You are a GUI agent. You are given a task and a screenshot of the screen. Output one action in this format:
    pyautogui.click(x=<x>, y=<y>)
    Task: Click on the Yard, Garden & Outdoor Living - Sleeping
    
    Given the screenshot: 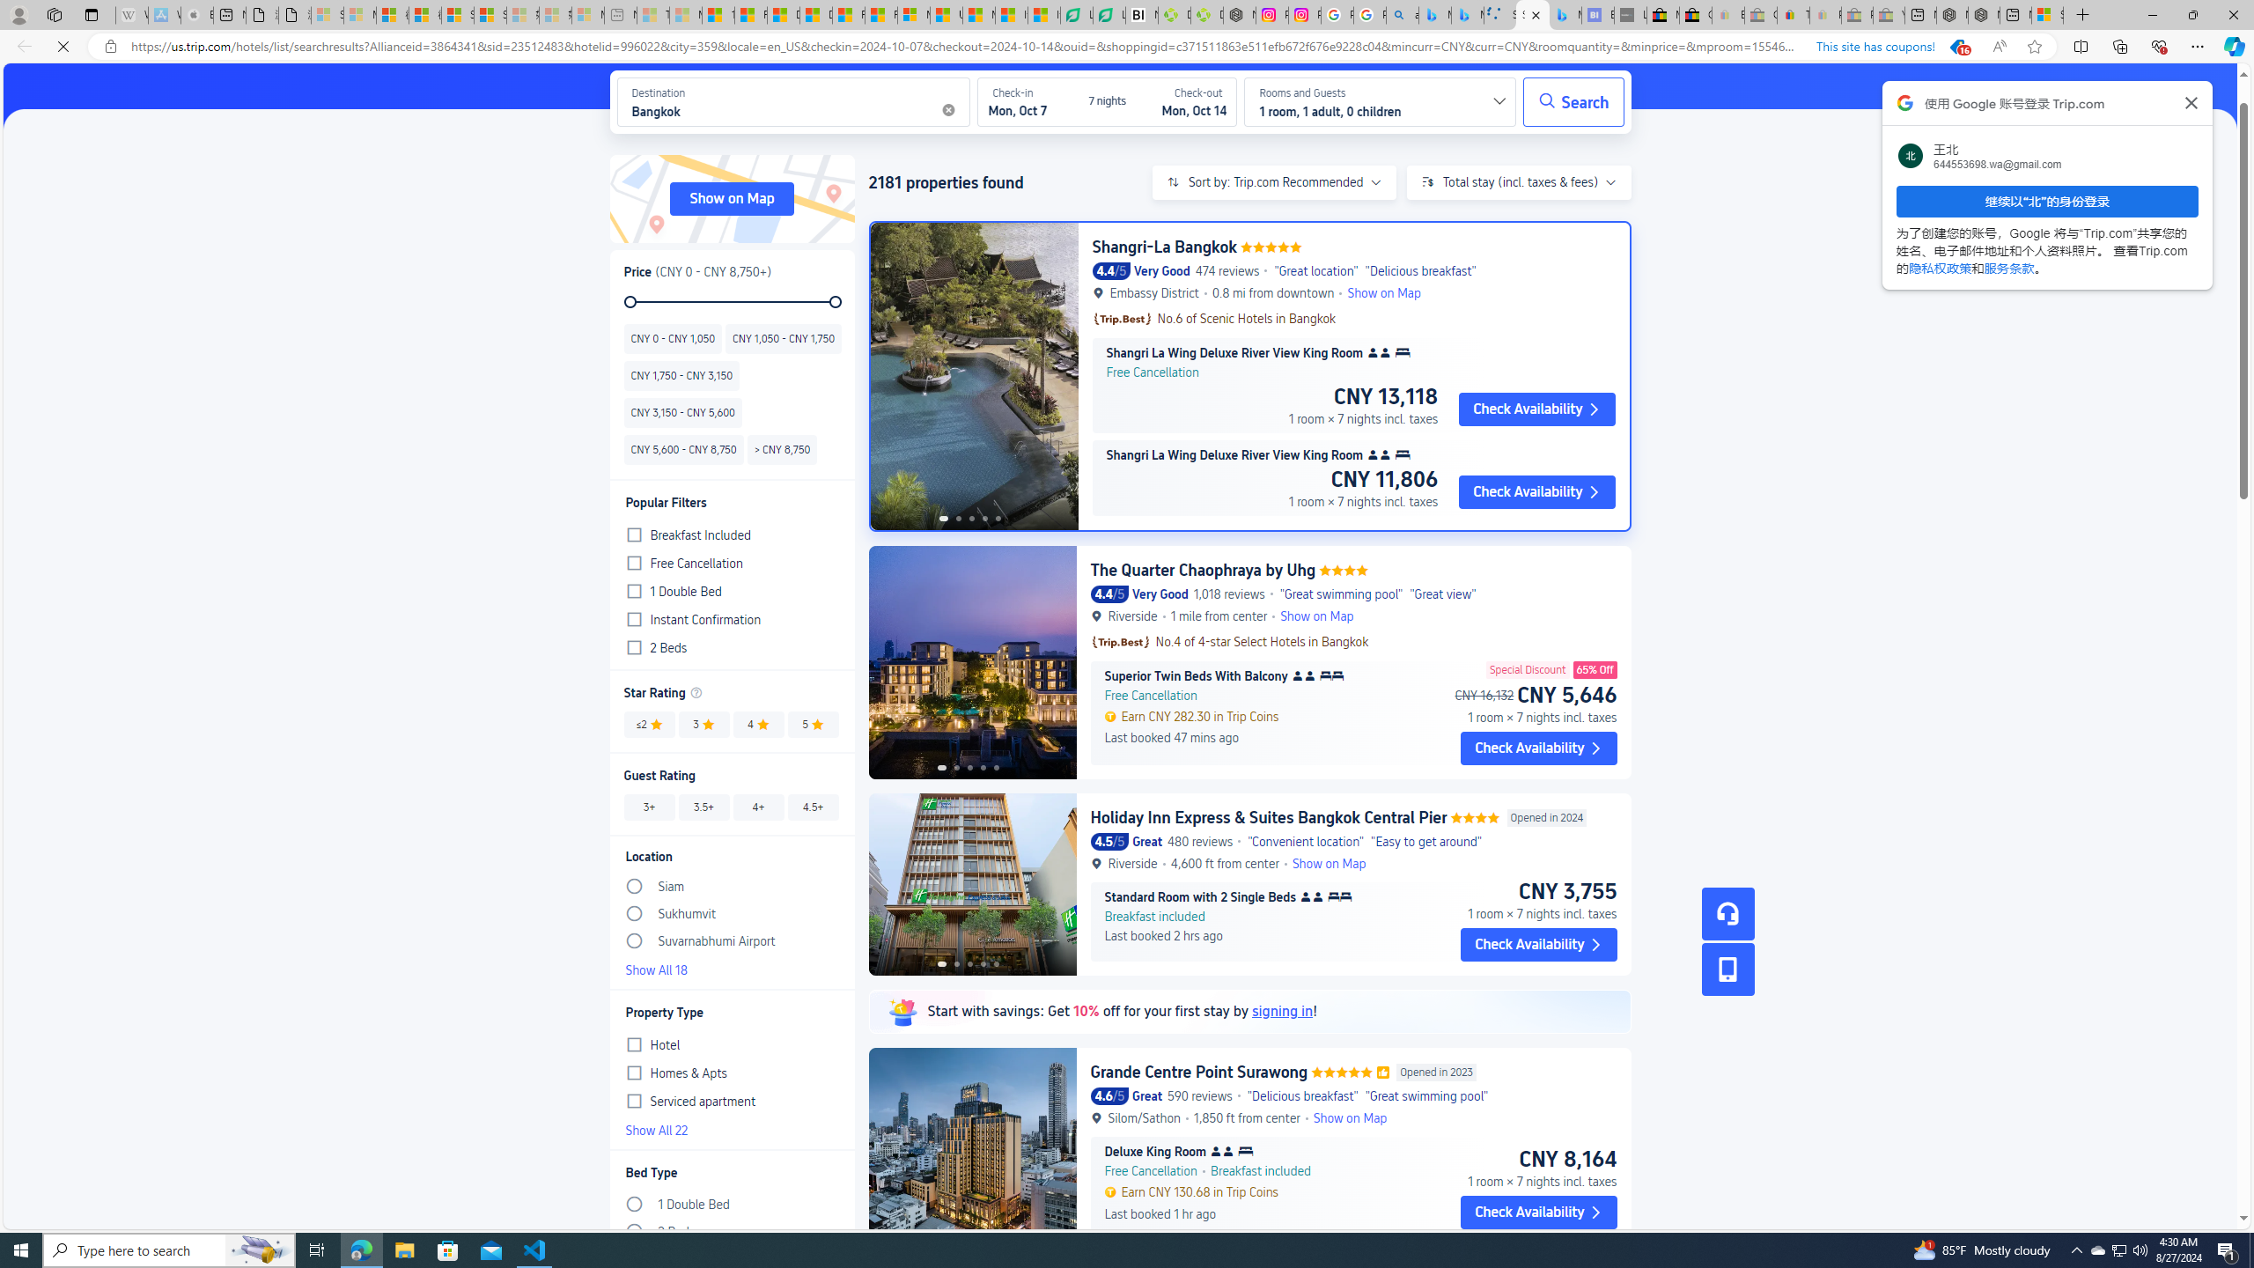 What is the action you would take?
    pyautogui.click(x=1888, y=15)
    